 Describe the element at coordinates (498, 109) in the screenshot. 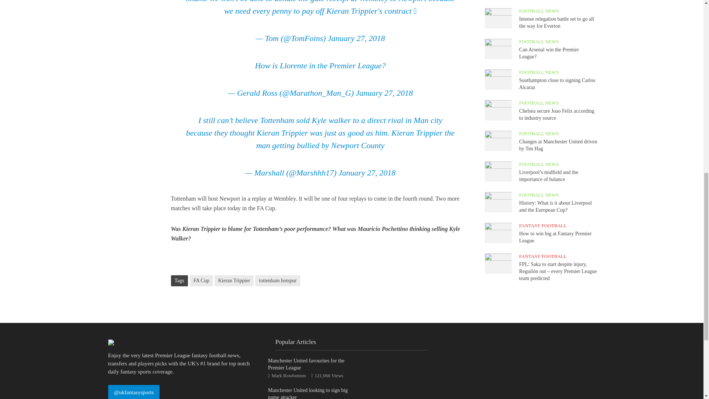

I see `Chelsea secure Joao Felix according to industry source` at that location.